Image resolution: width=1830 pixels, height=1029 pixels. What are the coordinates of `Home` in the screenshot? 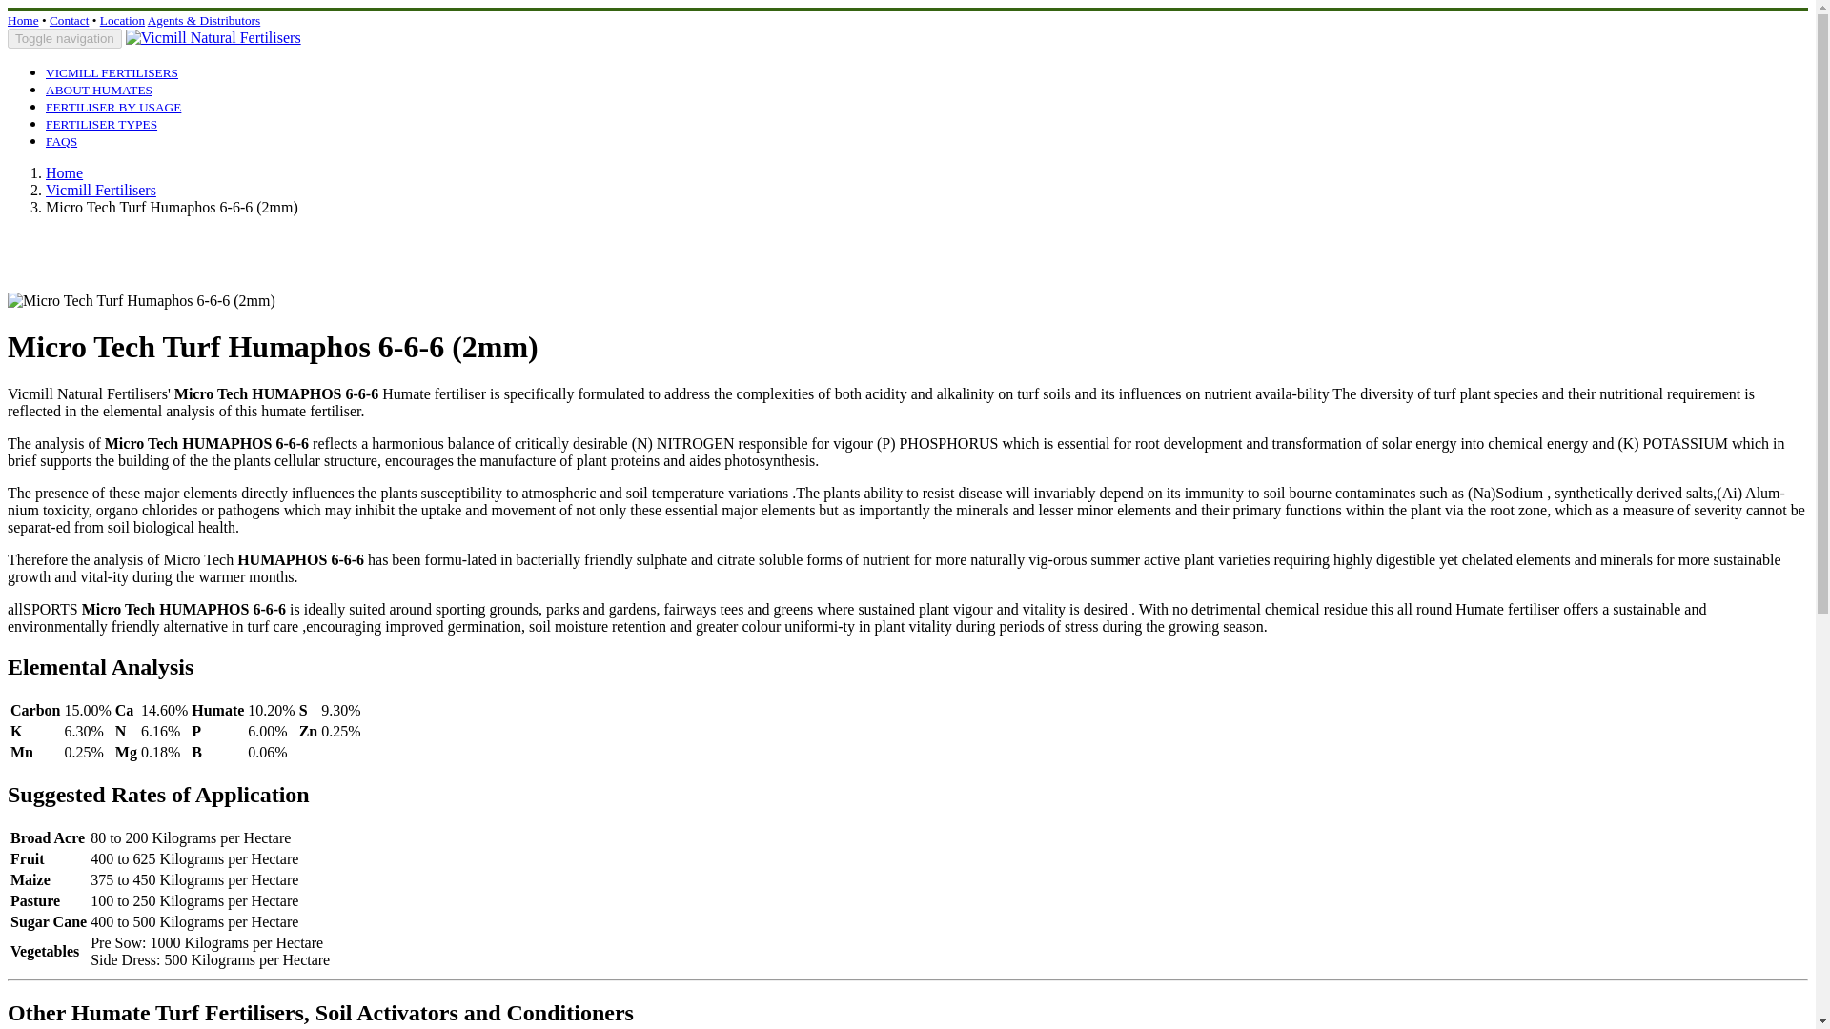 It's located at (23, 21).